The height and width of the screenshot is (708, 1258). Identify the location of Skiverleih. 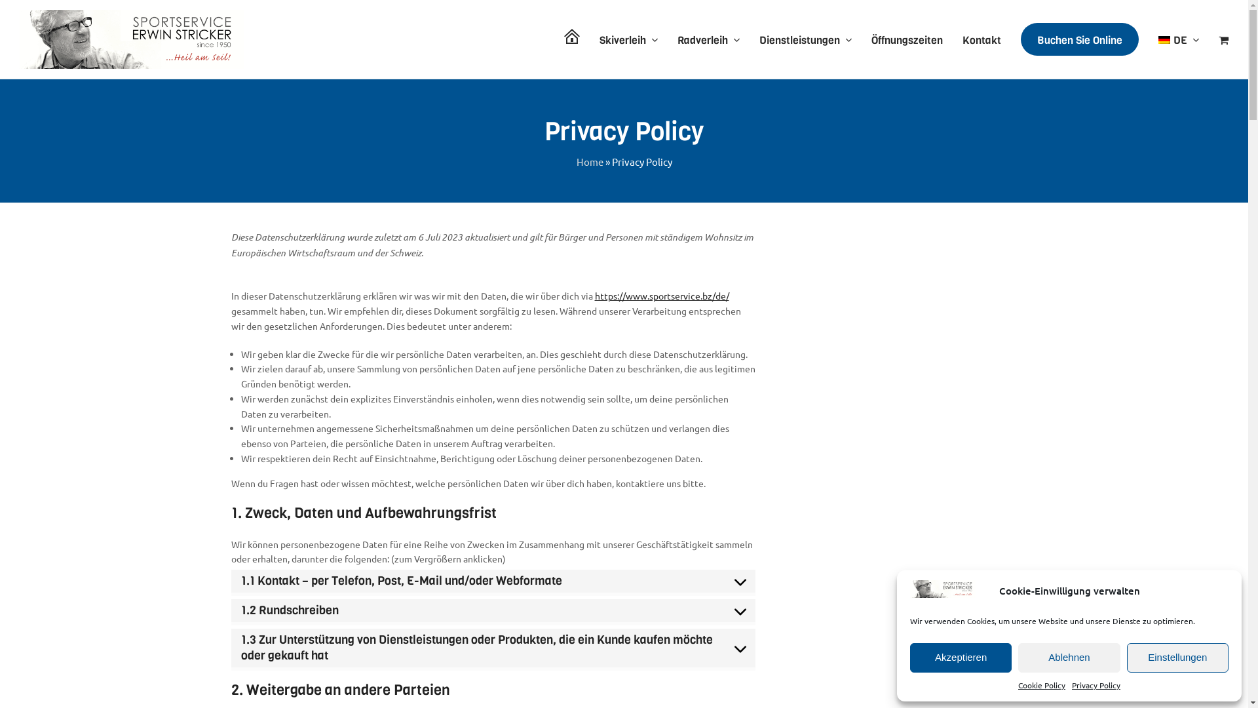
(629, 39).